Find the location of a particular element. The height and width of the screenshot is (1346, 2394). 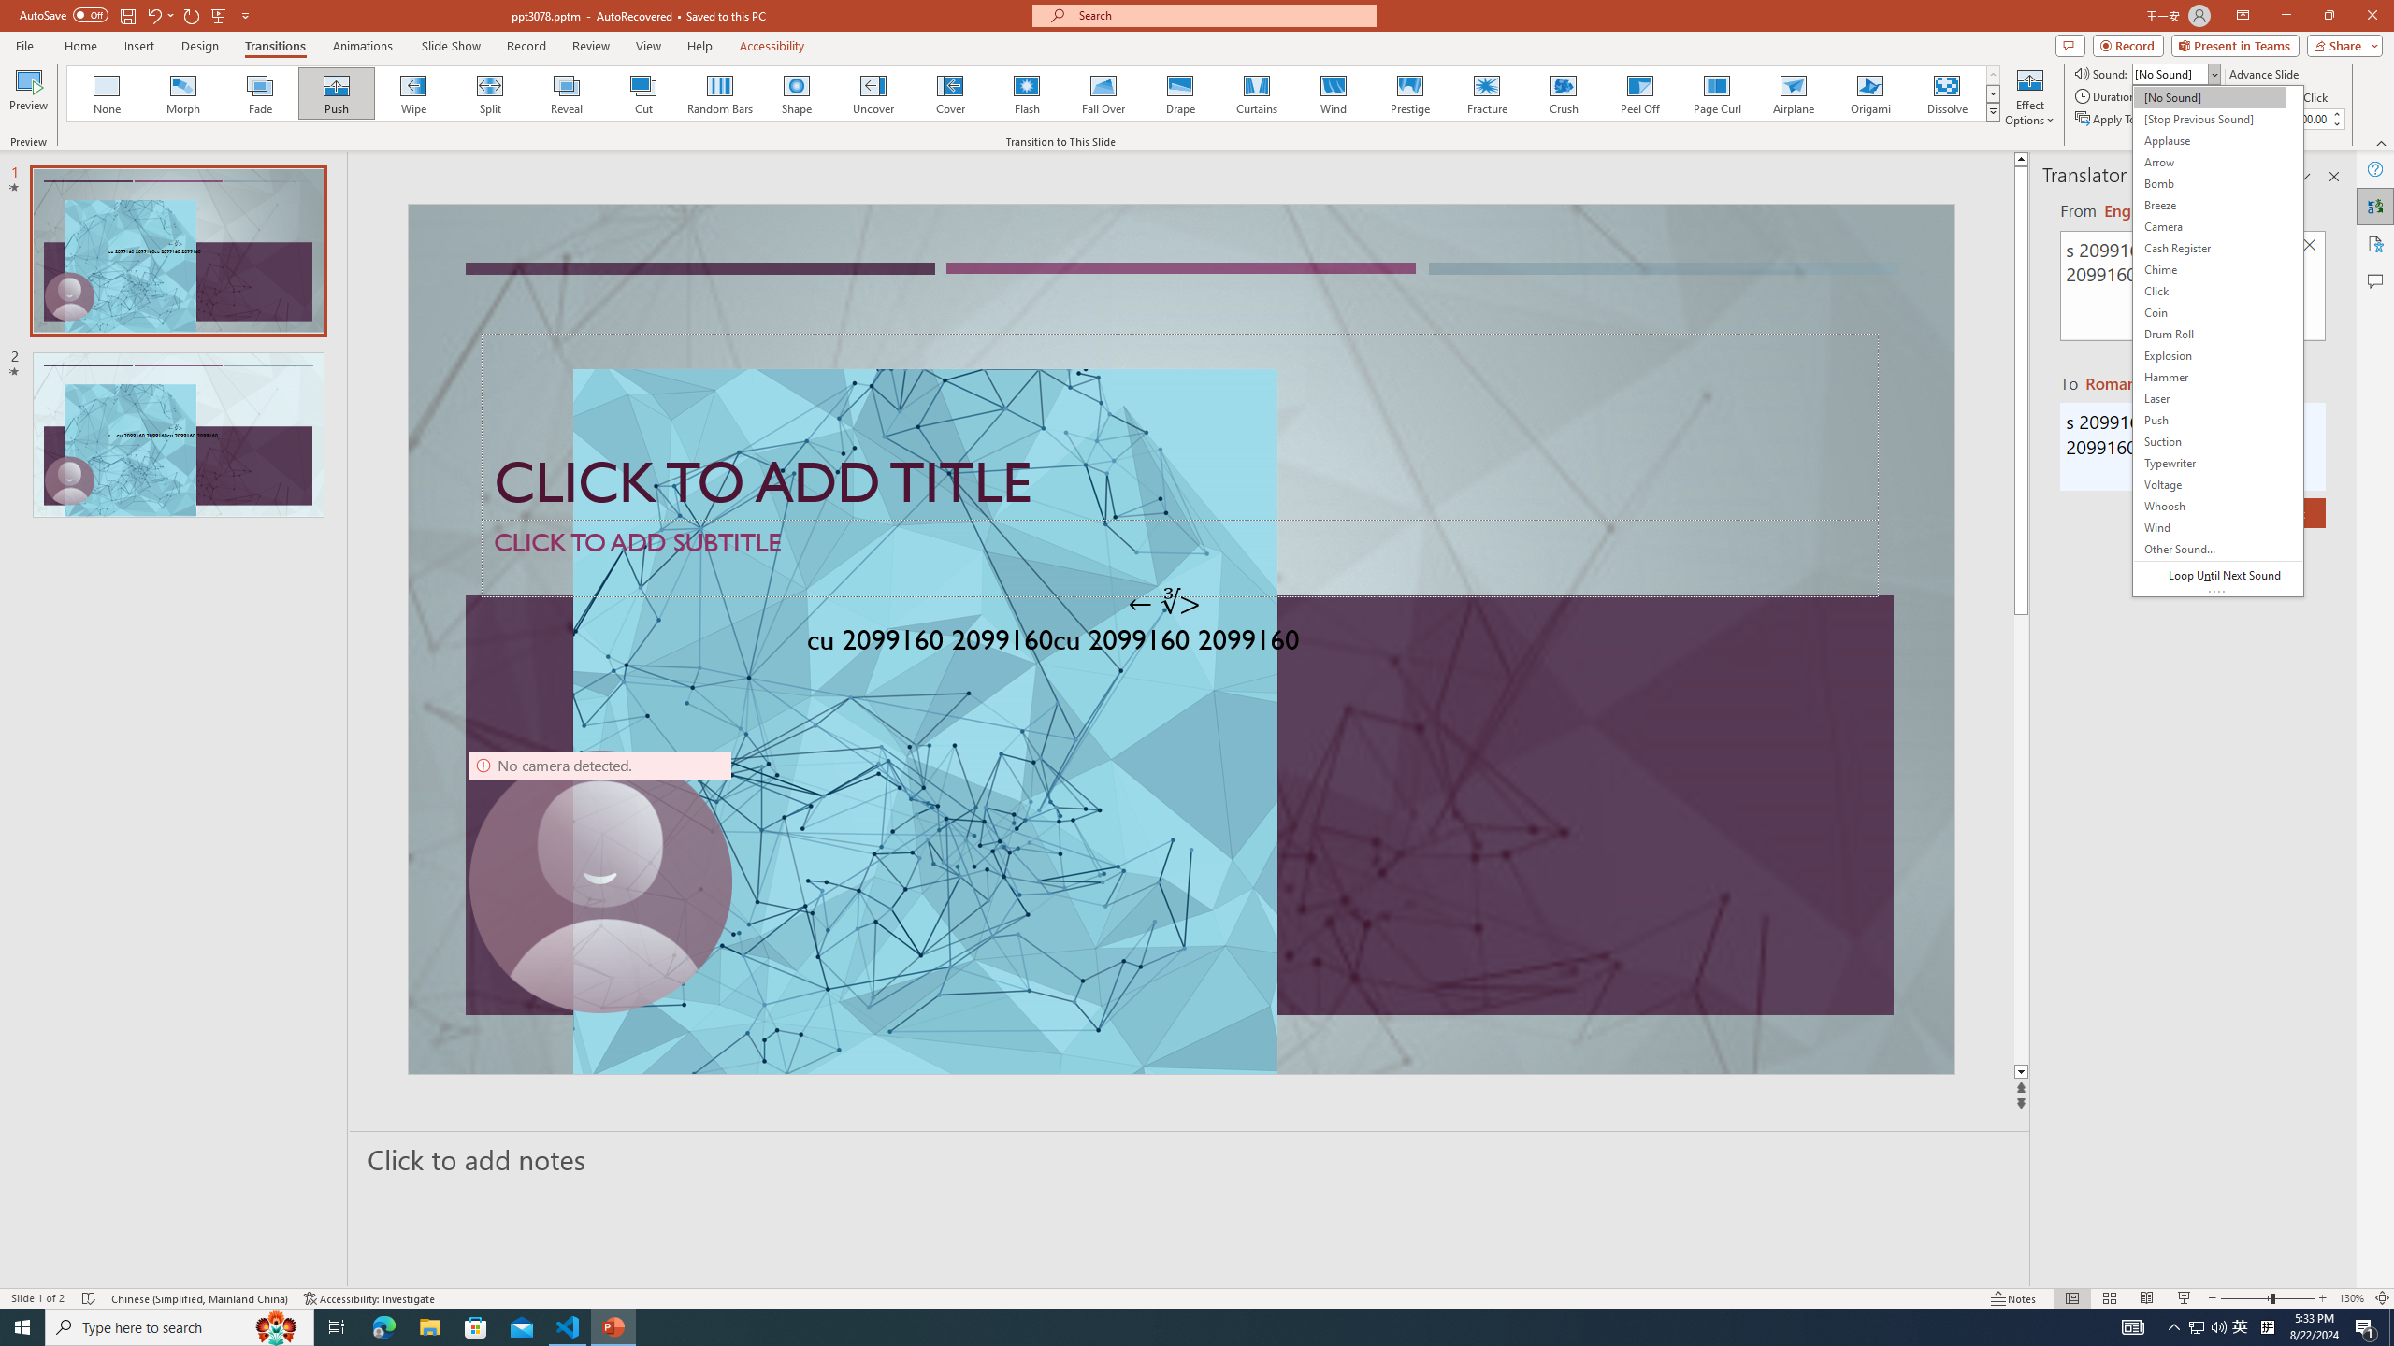

Origami is located at coordinates (1869, 93).